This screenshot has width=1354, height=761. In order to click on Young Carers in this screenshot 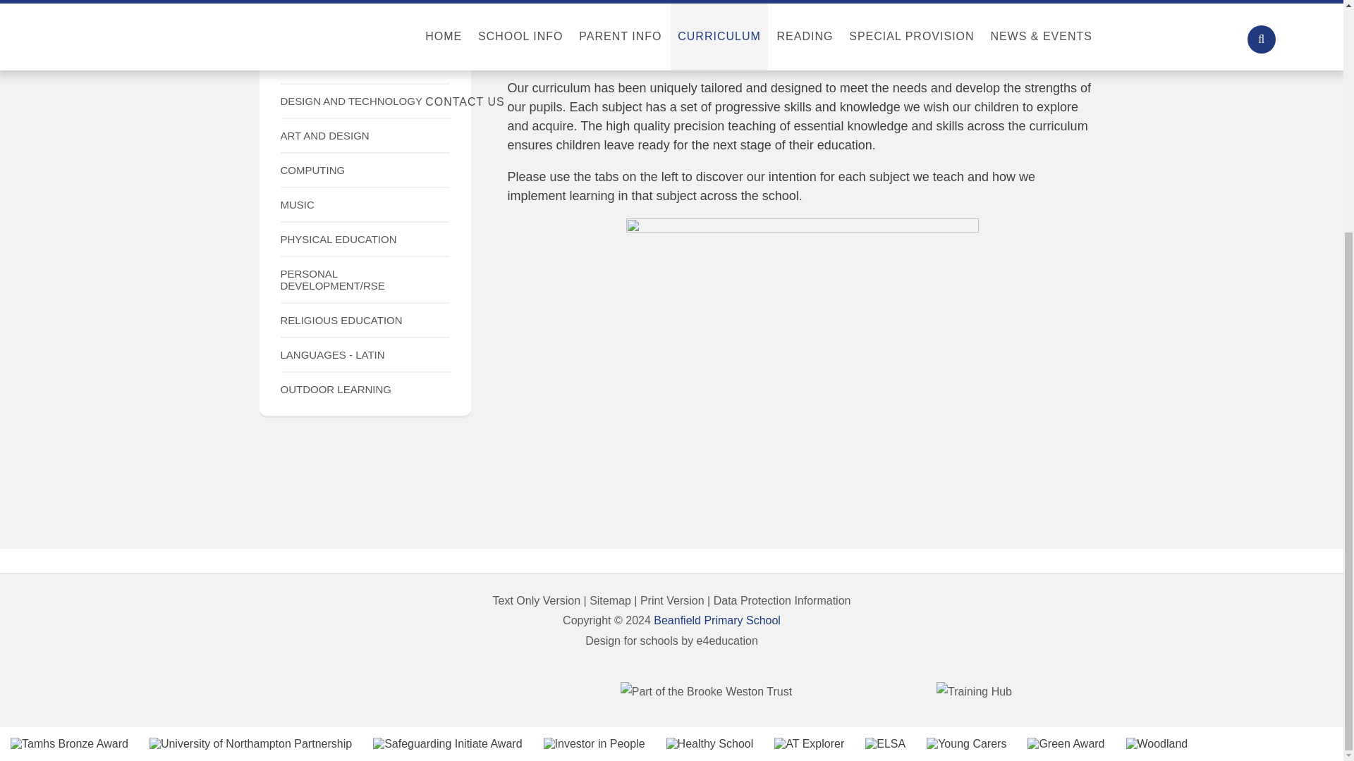, I will do `click(966, 743)`.